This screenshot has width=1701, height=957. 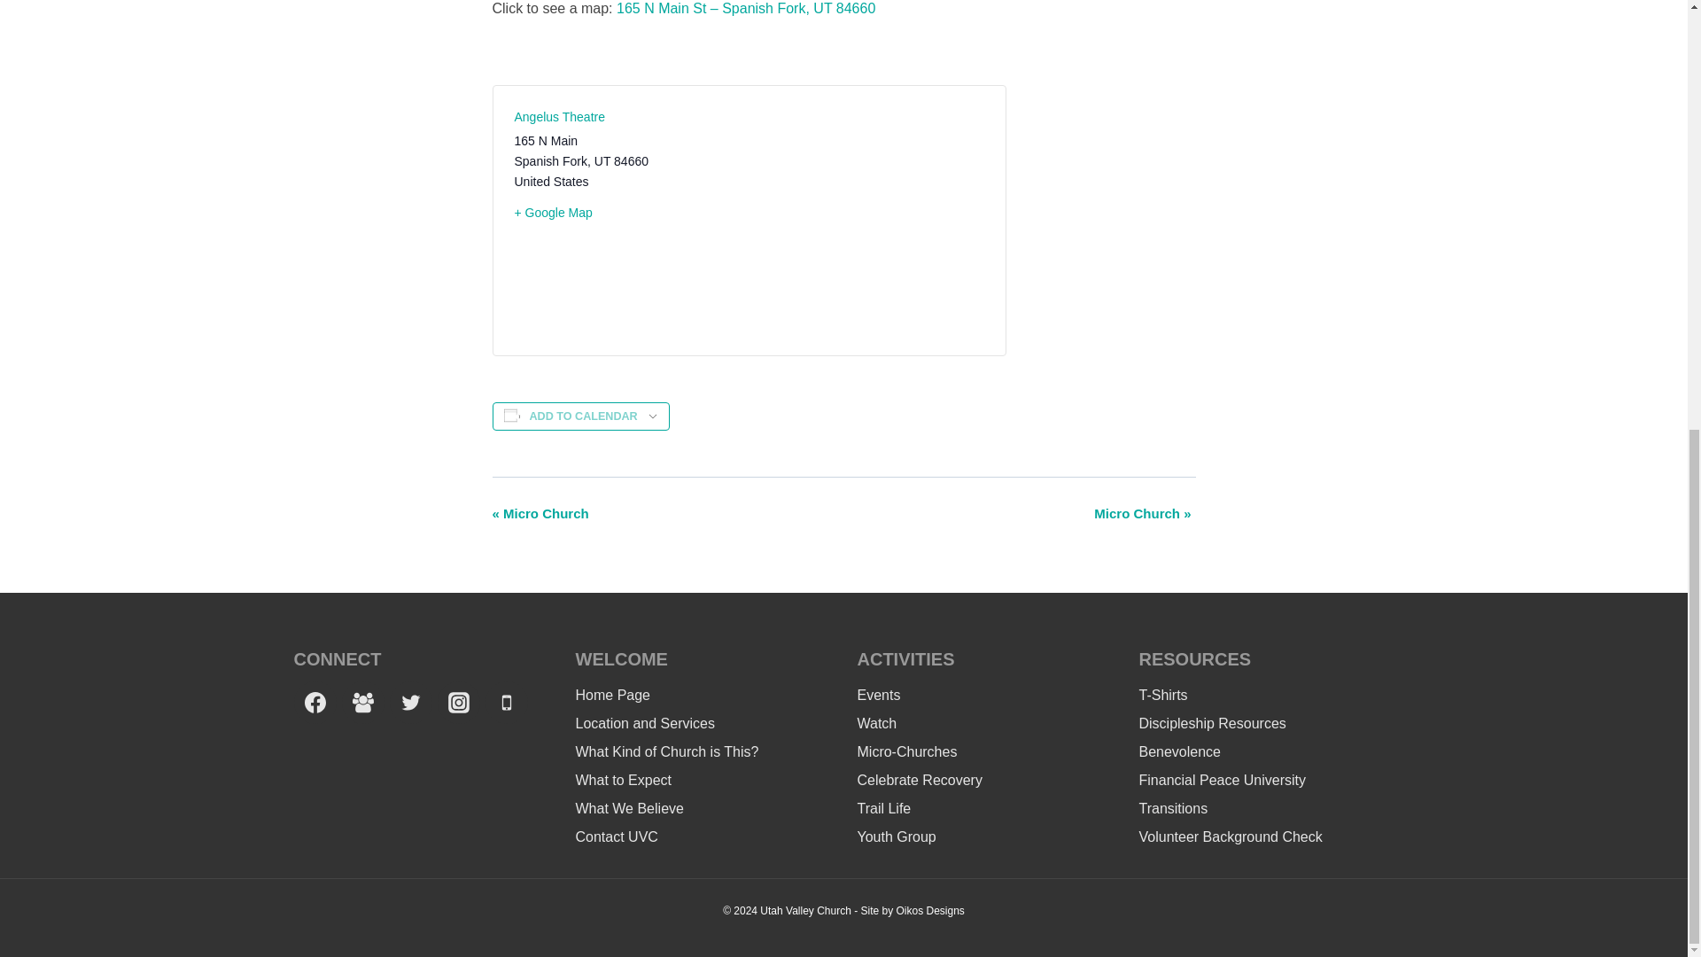 I want to click on ADD TO CALENDAR, so click(x=583, y=416).